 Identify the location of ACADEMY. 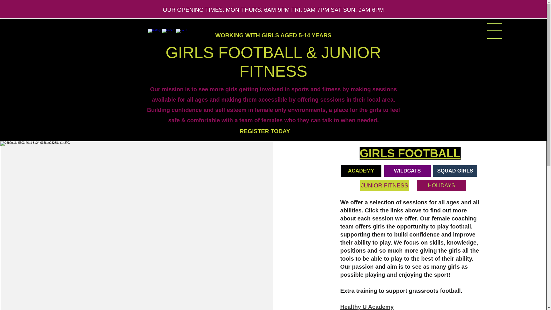
(361, 171).